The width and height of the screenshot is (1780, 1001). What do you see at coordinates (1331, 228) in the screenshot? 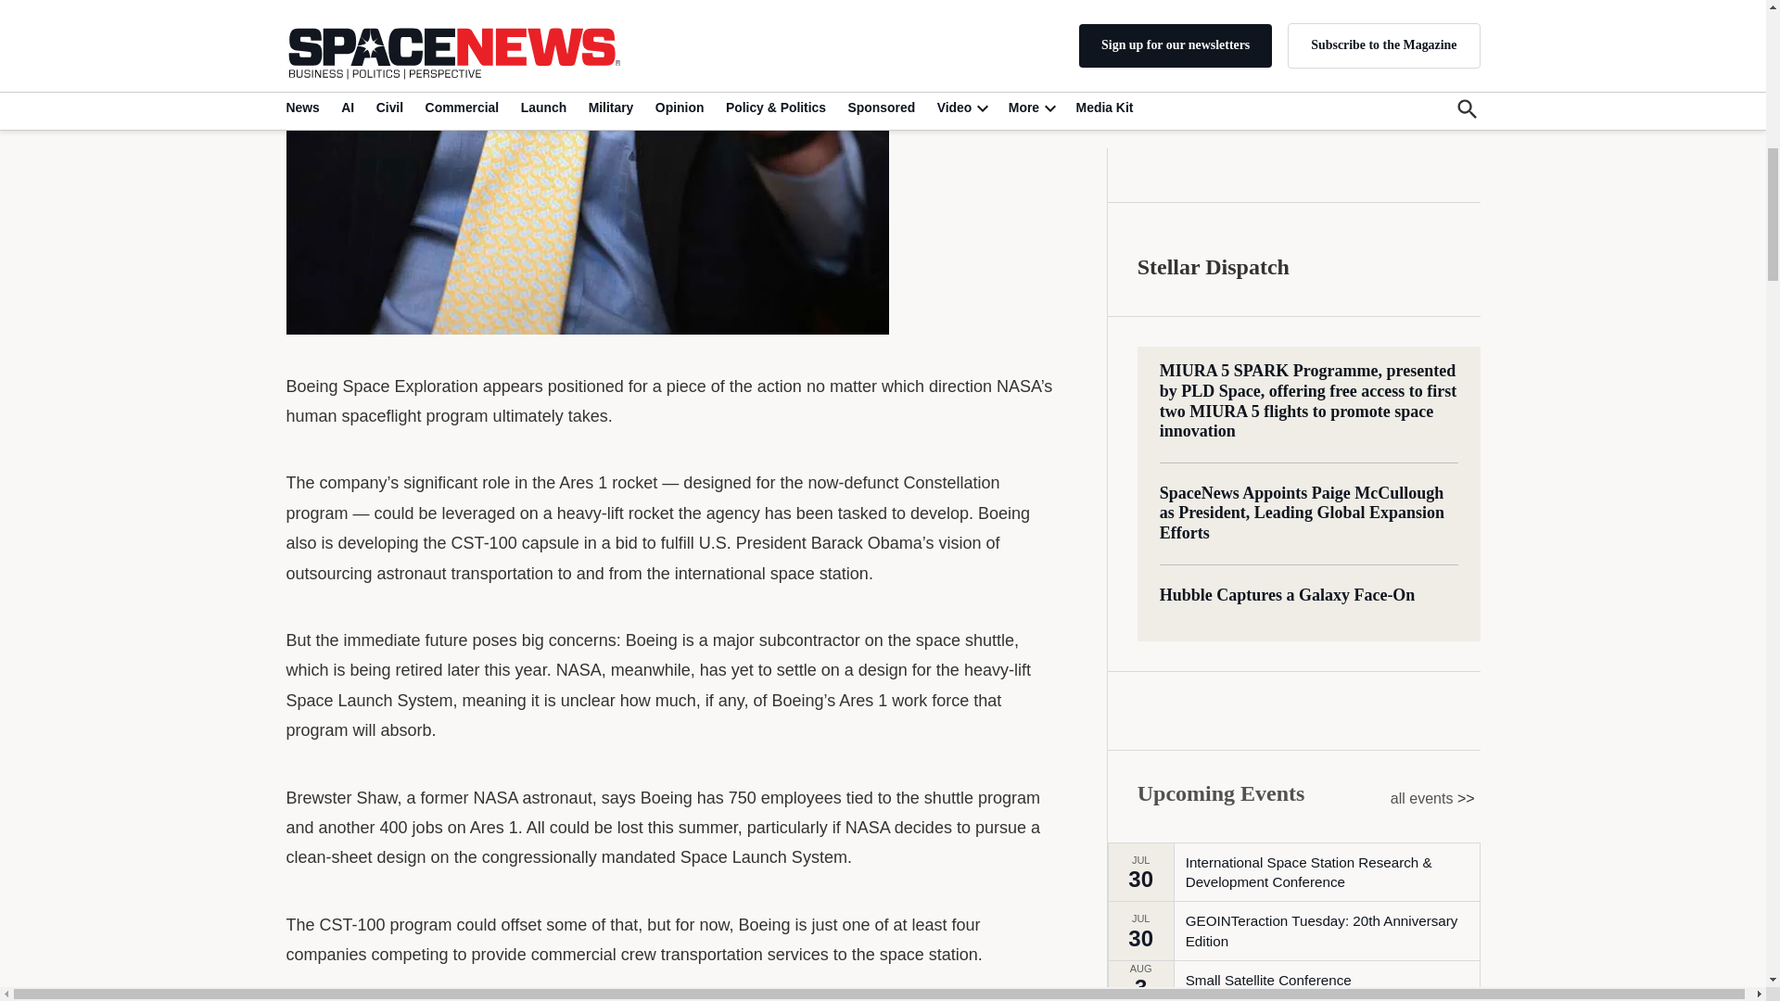
I see `GEOINTeraction Tuesday: 20th Anniversary Edition` at bounding box center [1331, 228].